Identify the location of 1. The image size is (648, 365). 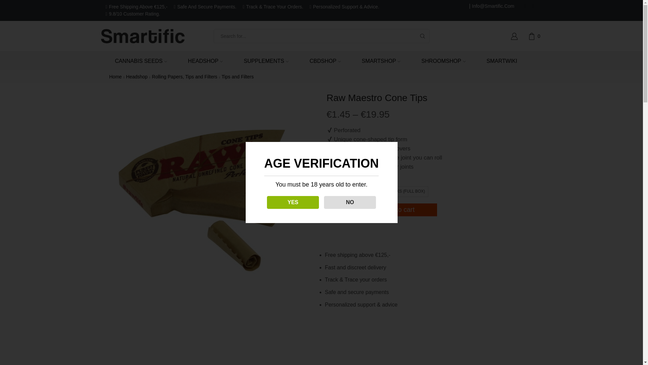
(339, 210).